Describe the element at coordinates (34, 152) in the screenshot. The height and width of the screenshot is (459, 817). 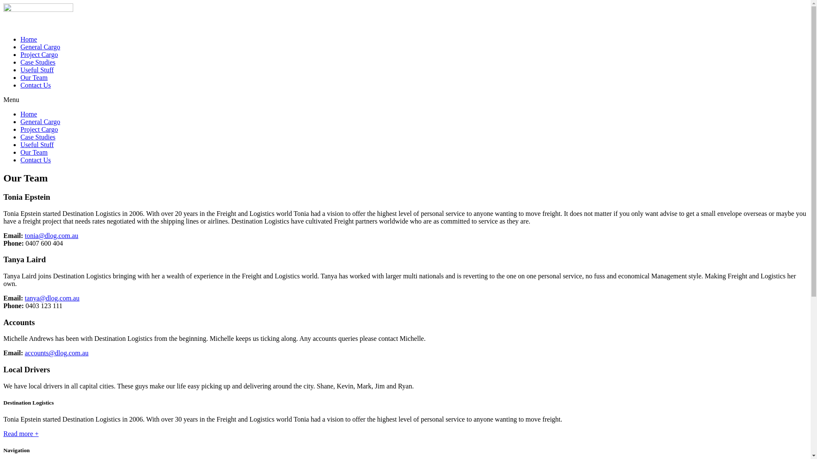
I see `Our Team` at that location.